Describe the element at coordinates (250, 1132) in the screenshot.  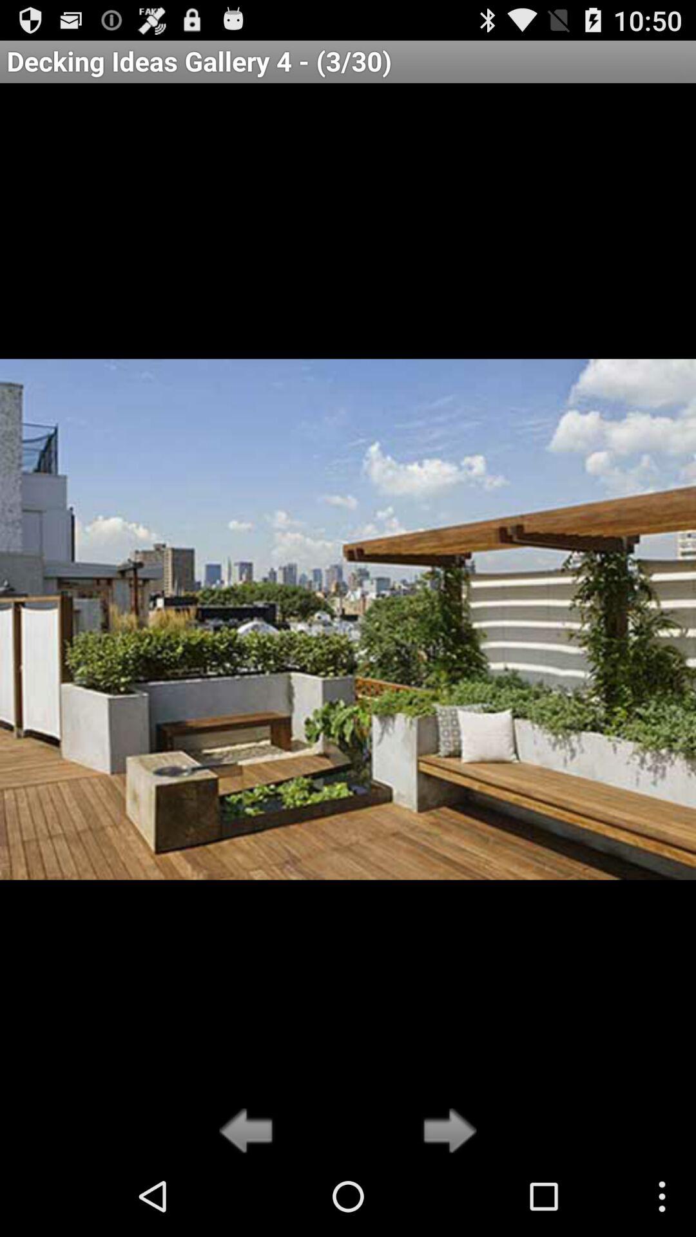
I see `go back` at that location.